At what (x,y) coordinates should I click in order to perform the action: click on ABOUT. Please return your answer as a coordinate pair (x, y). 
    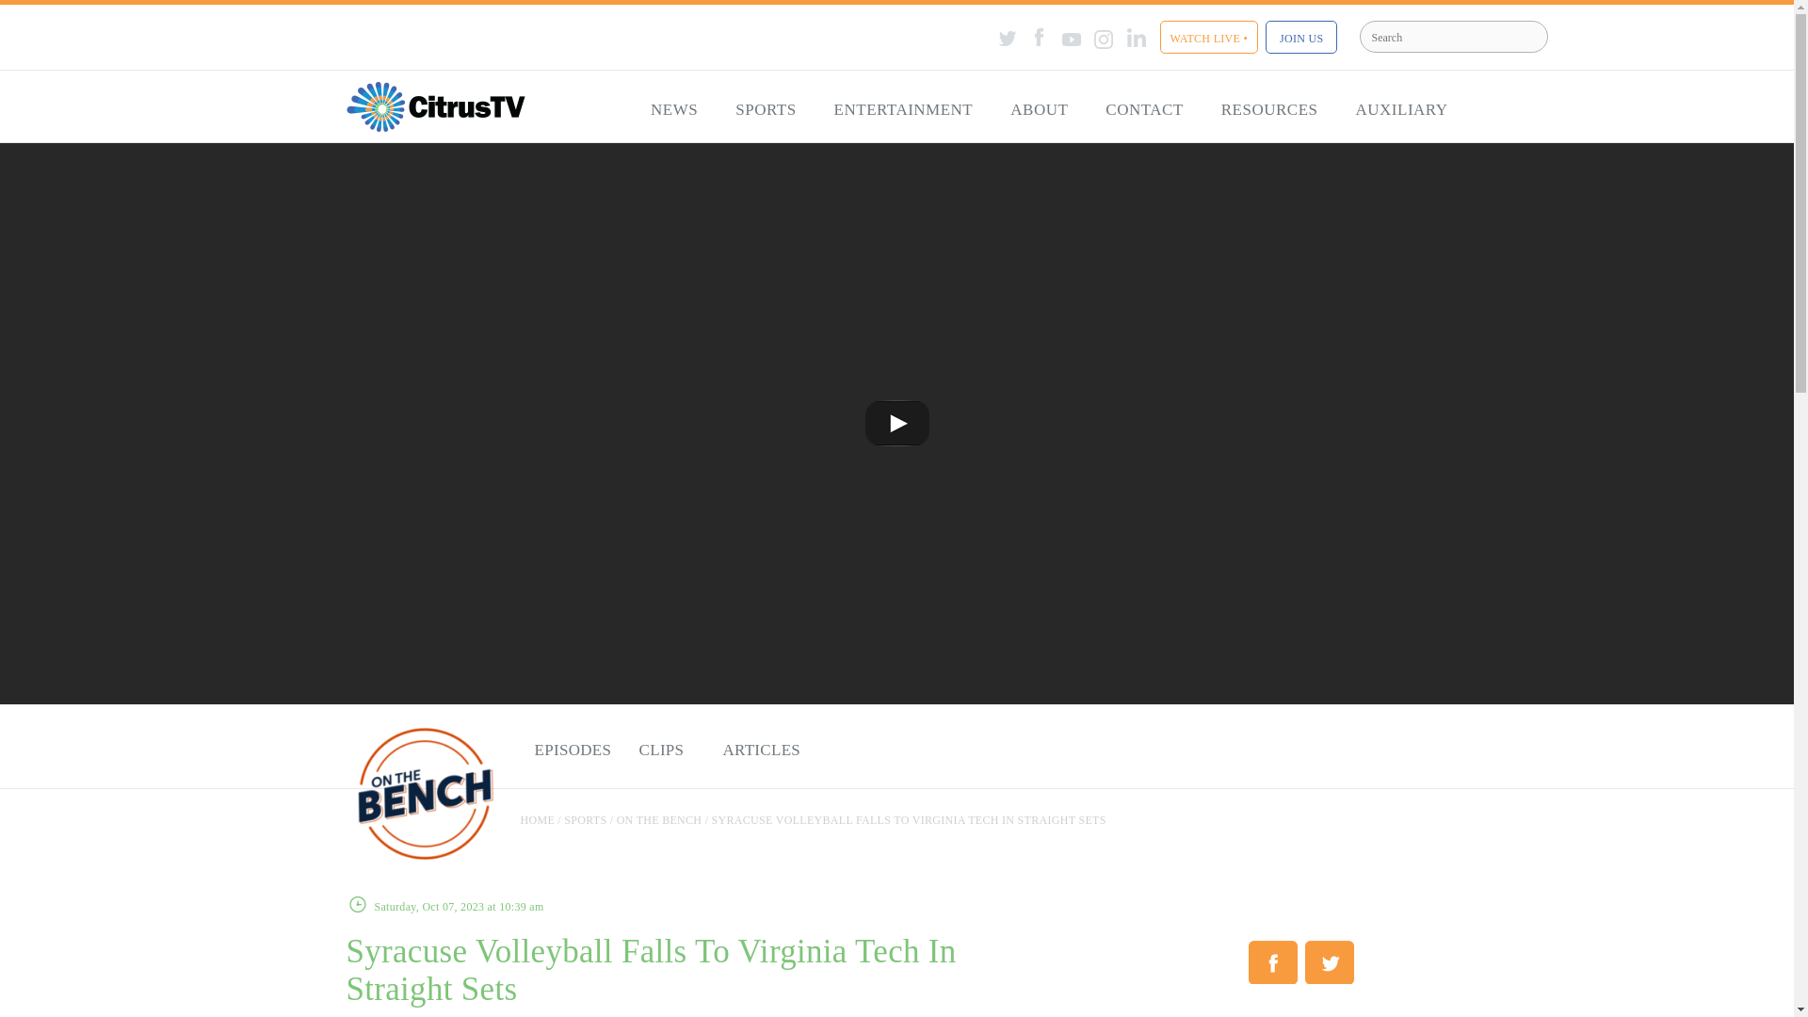
    Looking at the image, I should click on (1038, 110).